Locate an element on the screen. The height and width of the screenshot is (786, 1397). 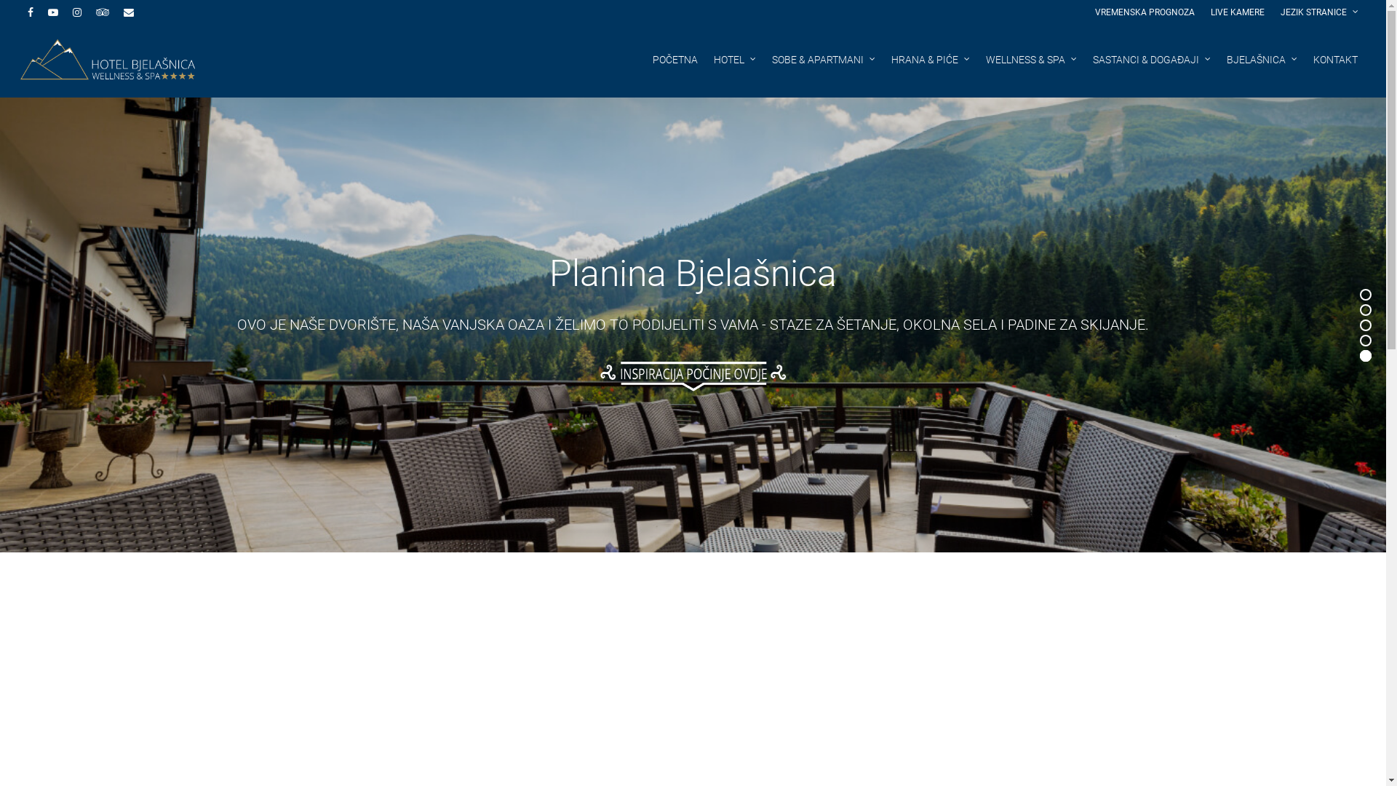
LIVE KAMERE is located at coordinates (1238, 13).